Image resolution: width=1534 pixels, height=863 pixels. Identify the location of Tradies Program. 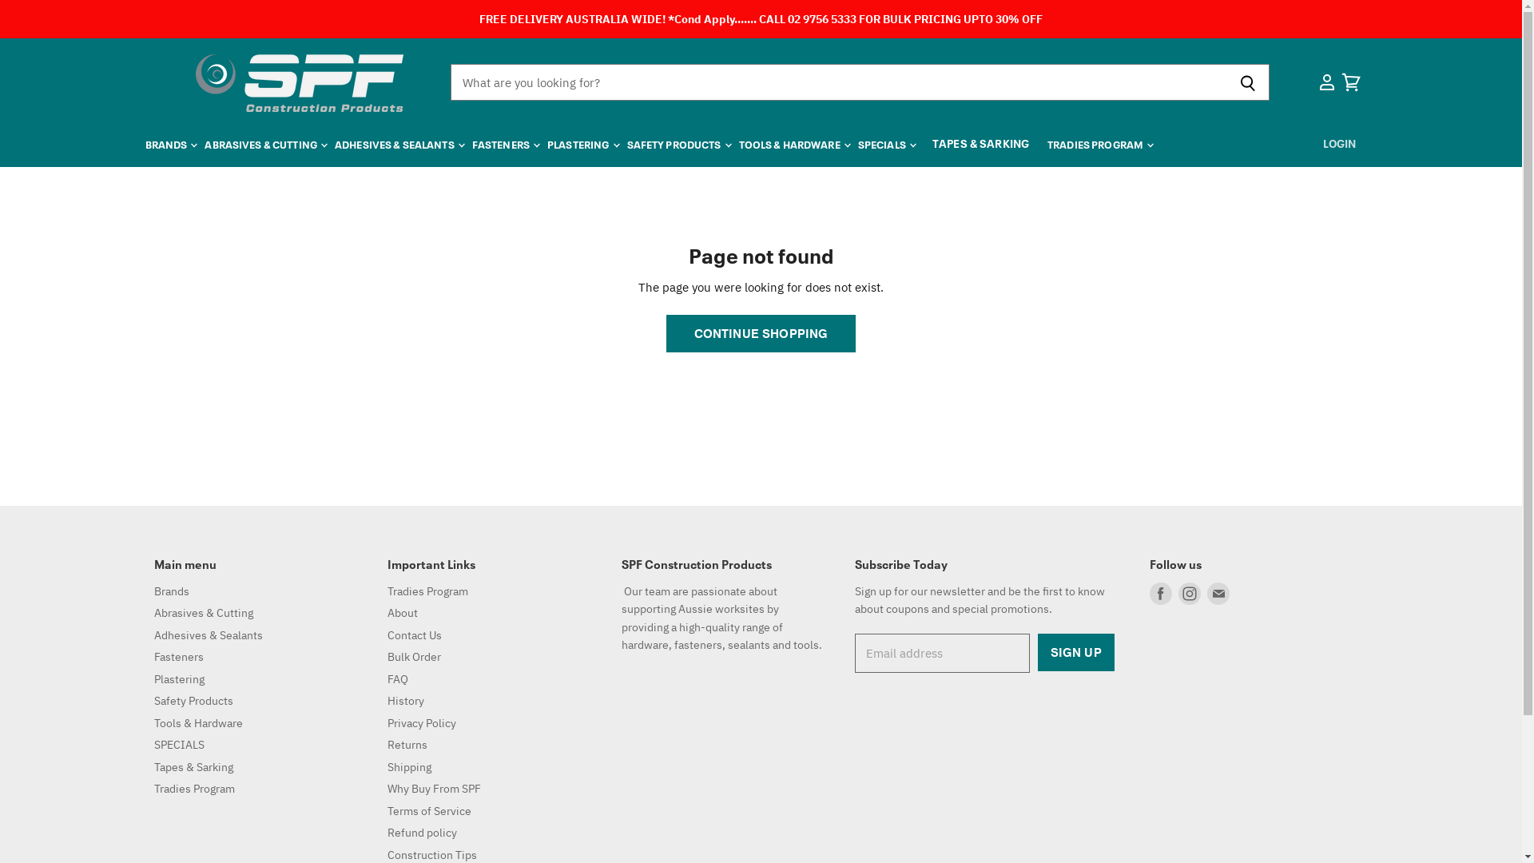
(428, 591).